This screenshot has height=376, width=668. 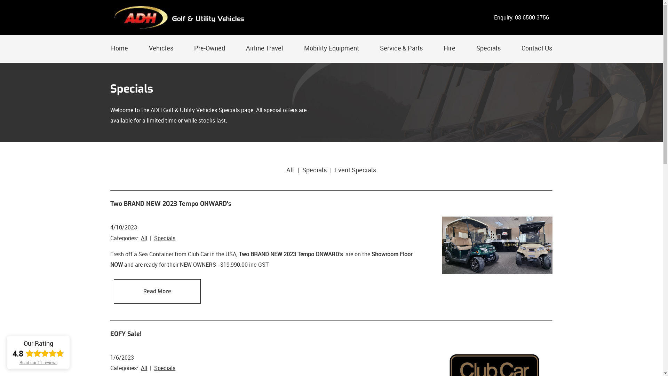 I want to click on Read More, so click(x=157, y=291).